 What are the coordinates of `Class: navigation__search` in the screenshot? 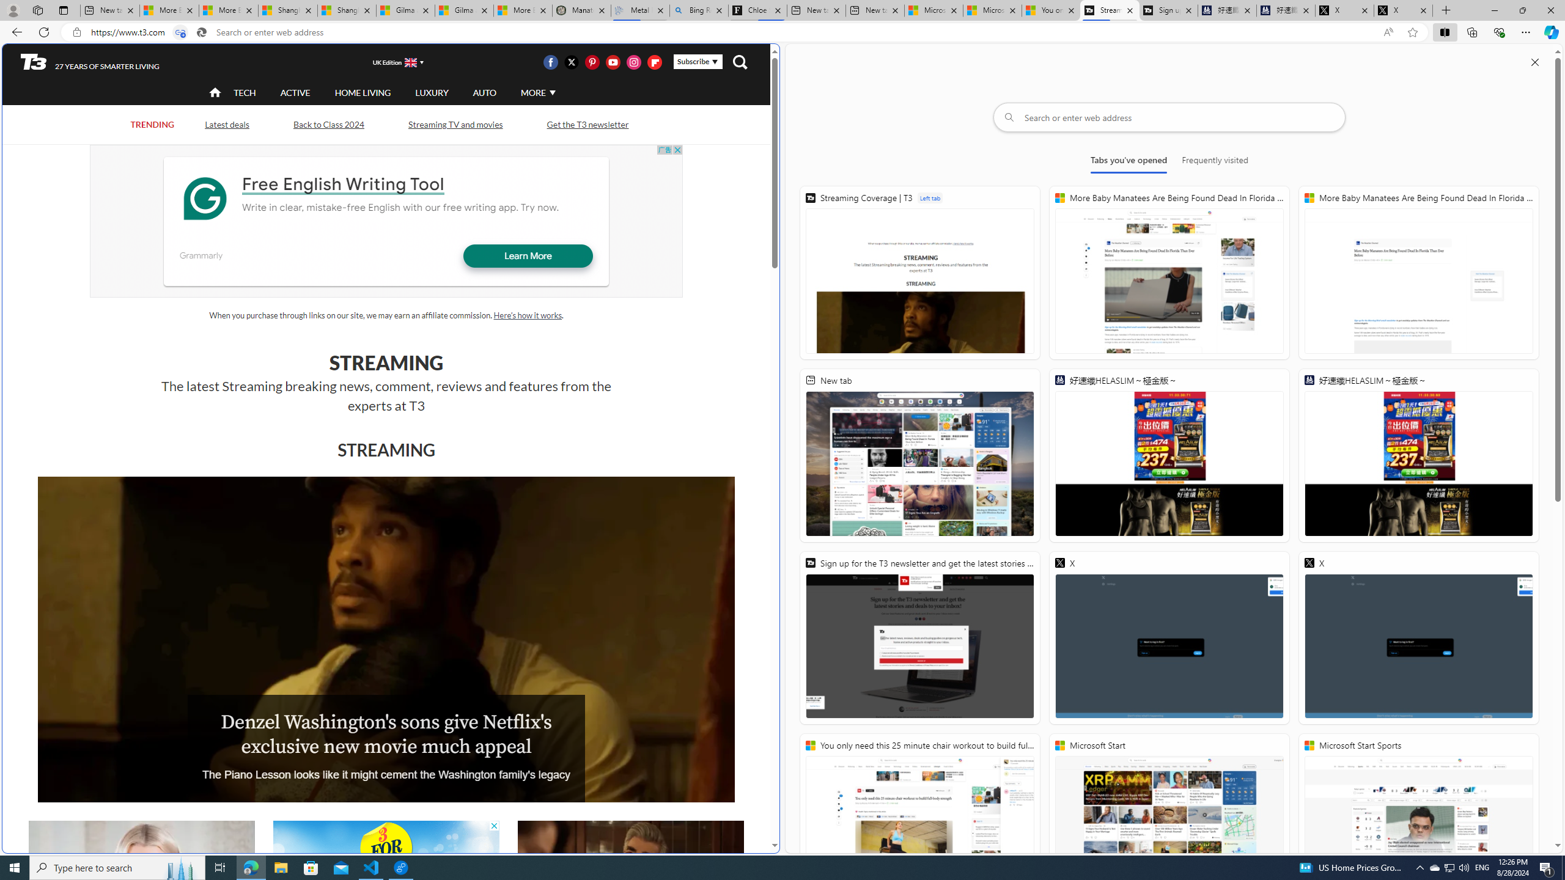 It's located at (740, 62).